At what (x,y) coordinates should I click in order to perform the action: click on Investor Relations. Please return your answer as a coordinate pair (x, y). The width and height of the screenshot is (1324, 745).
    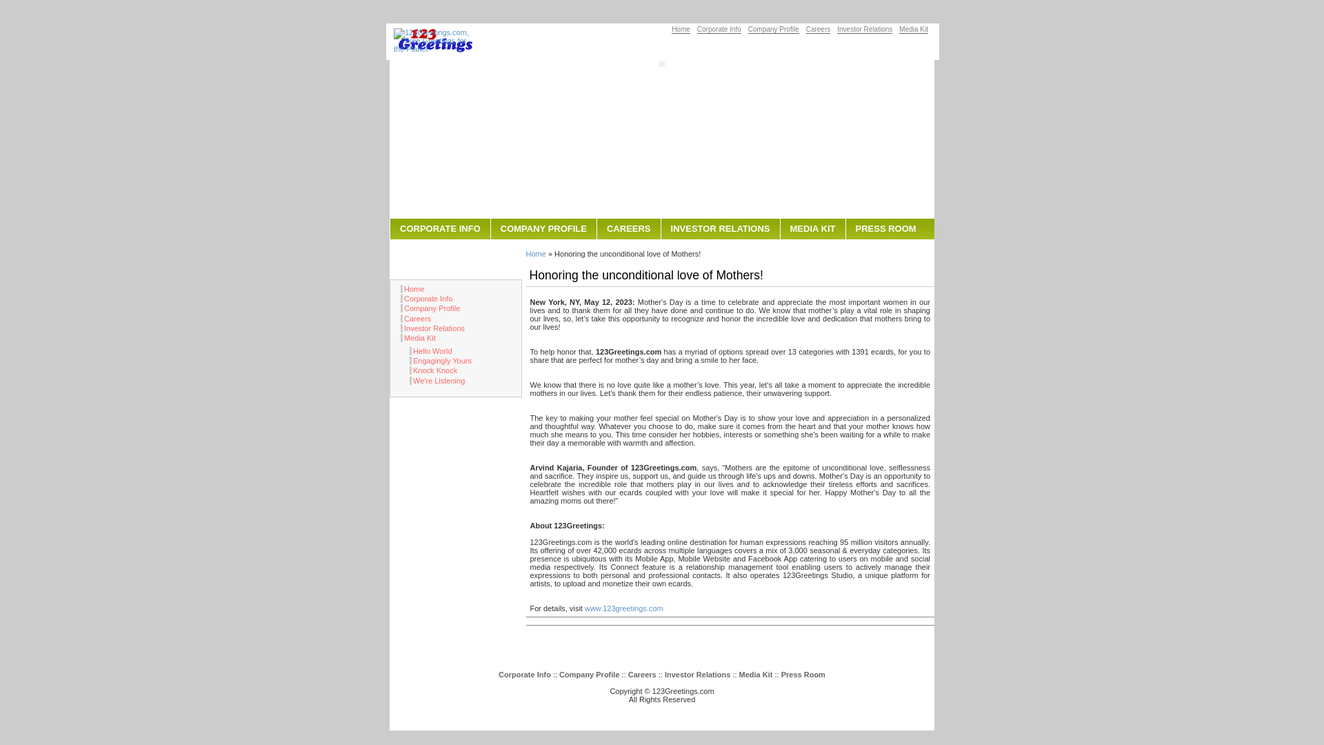
    Looking at the image, I should click on (865, 29).